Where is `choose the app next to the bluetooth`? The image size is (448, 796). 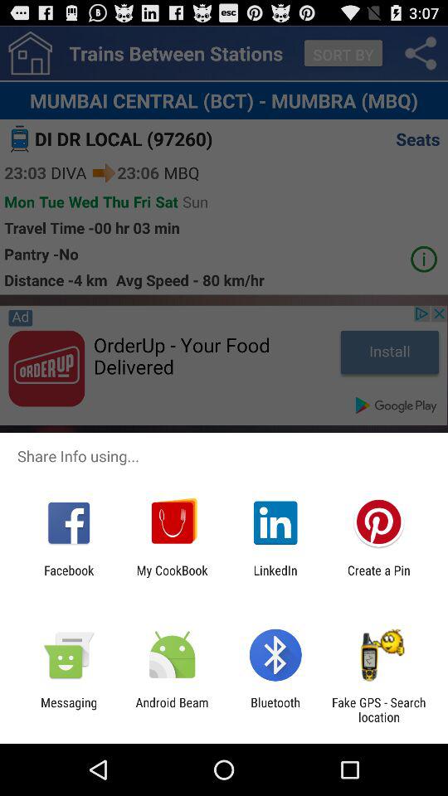 choose the app next to the bluetooth is located at coordinates (378, 710).